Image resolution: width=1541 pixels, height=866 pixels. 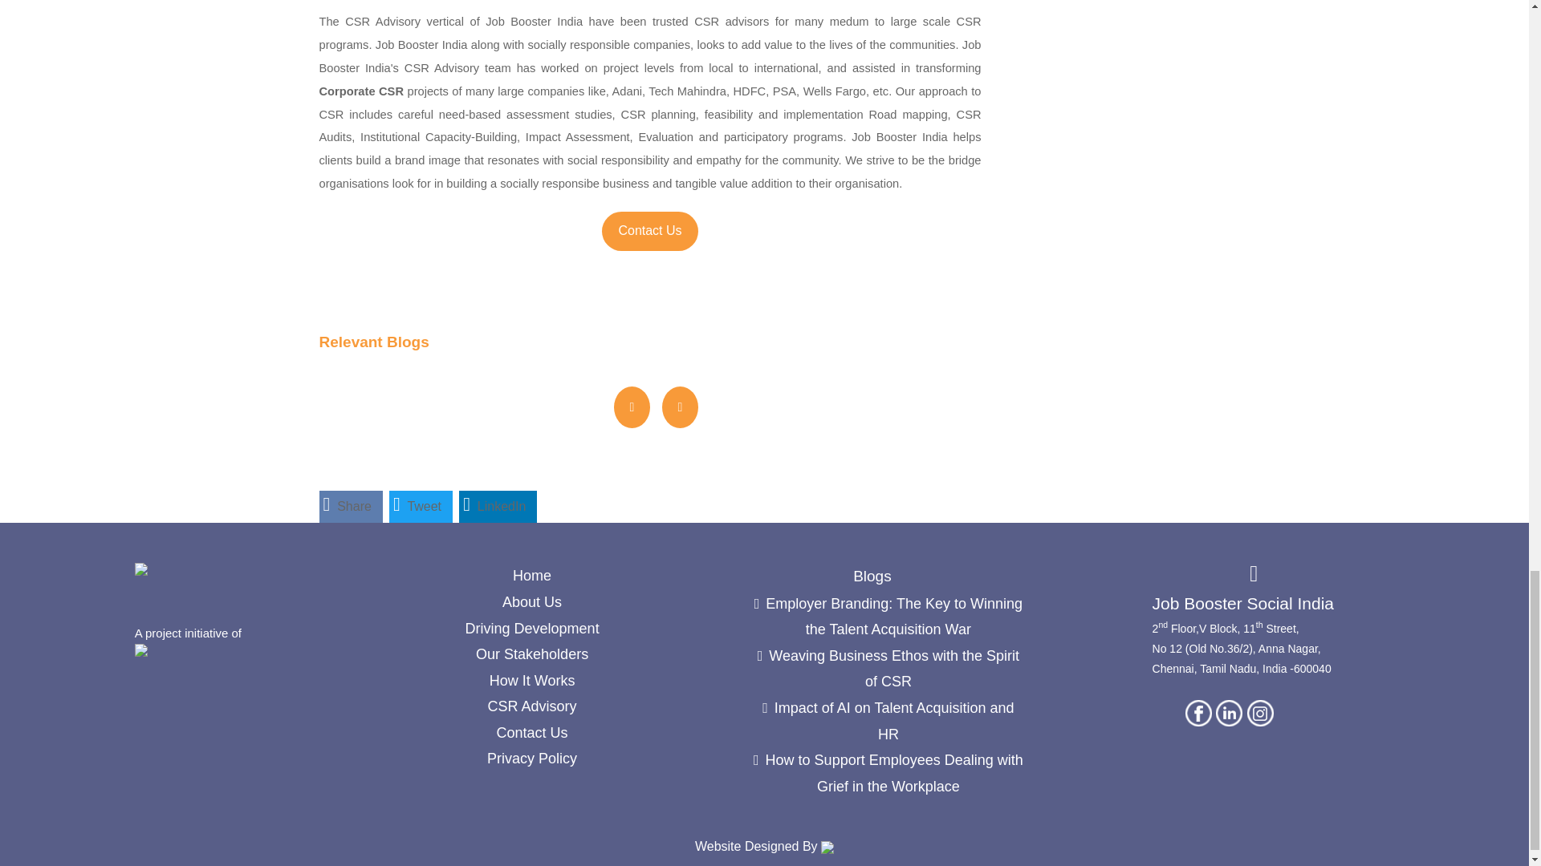 I want to click on Contact Us, so click(x=650, y=229).